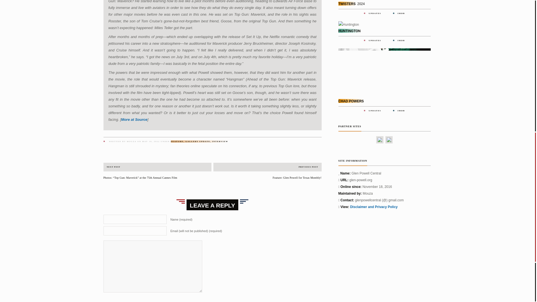  I want to click on IMDB, so click(401, 41).